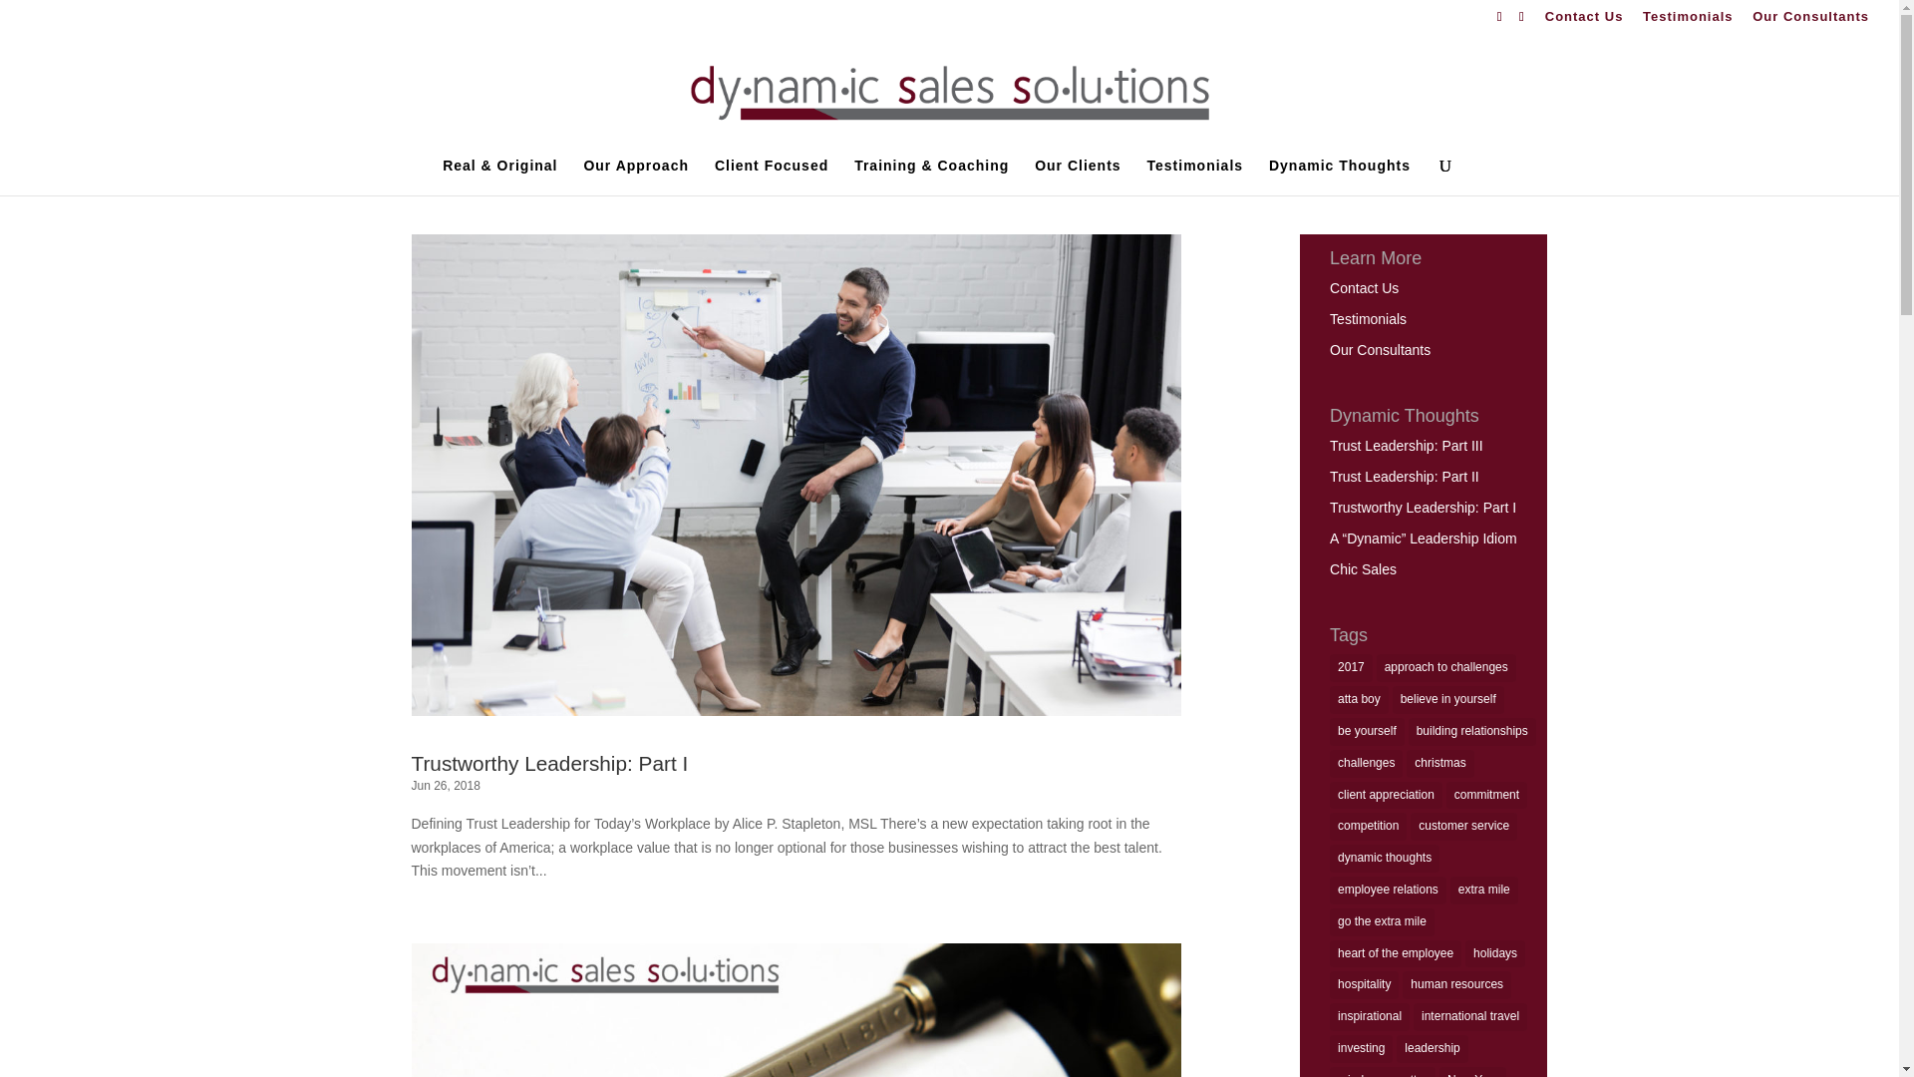 This screenshot has width=1914, height=1077. What do you see at coordinates (772, 176) in the screenshot?
I see `Client Focused` at bounding box center [772, 176].